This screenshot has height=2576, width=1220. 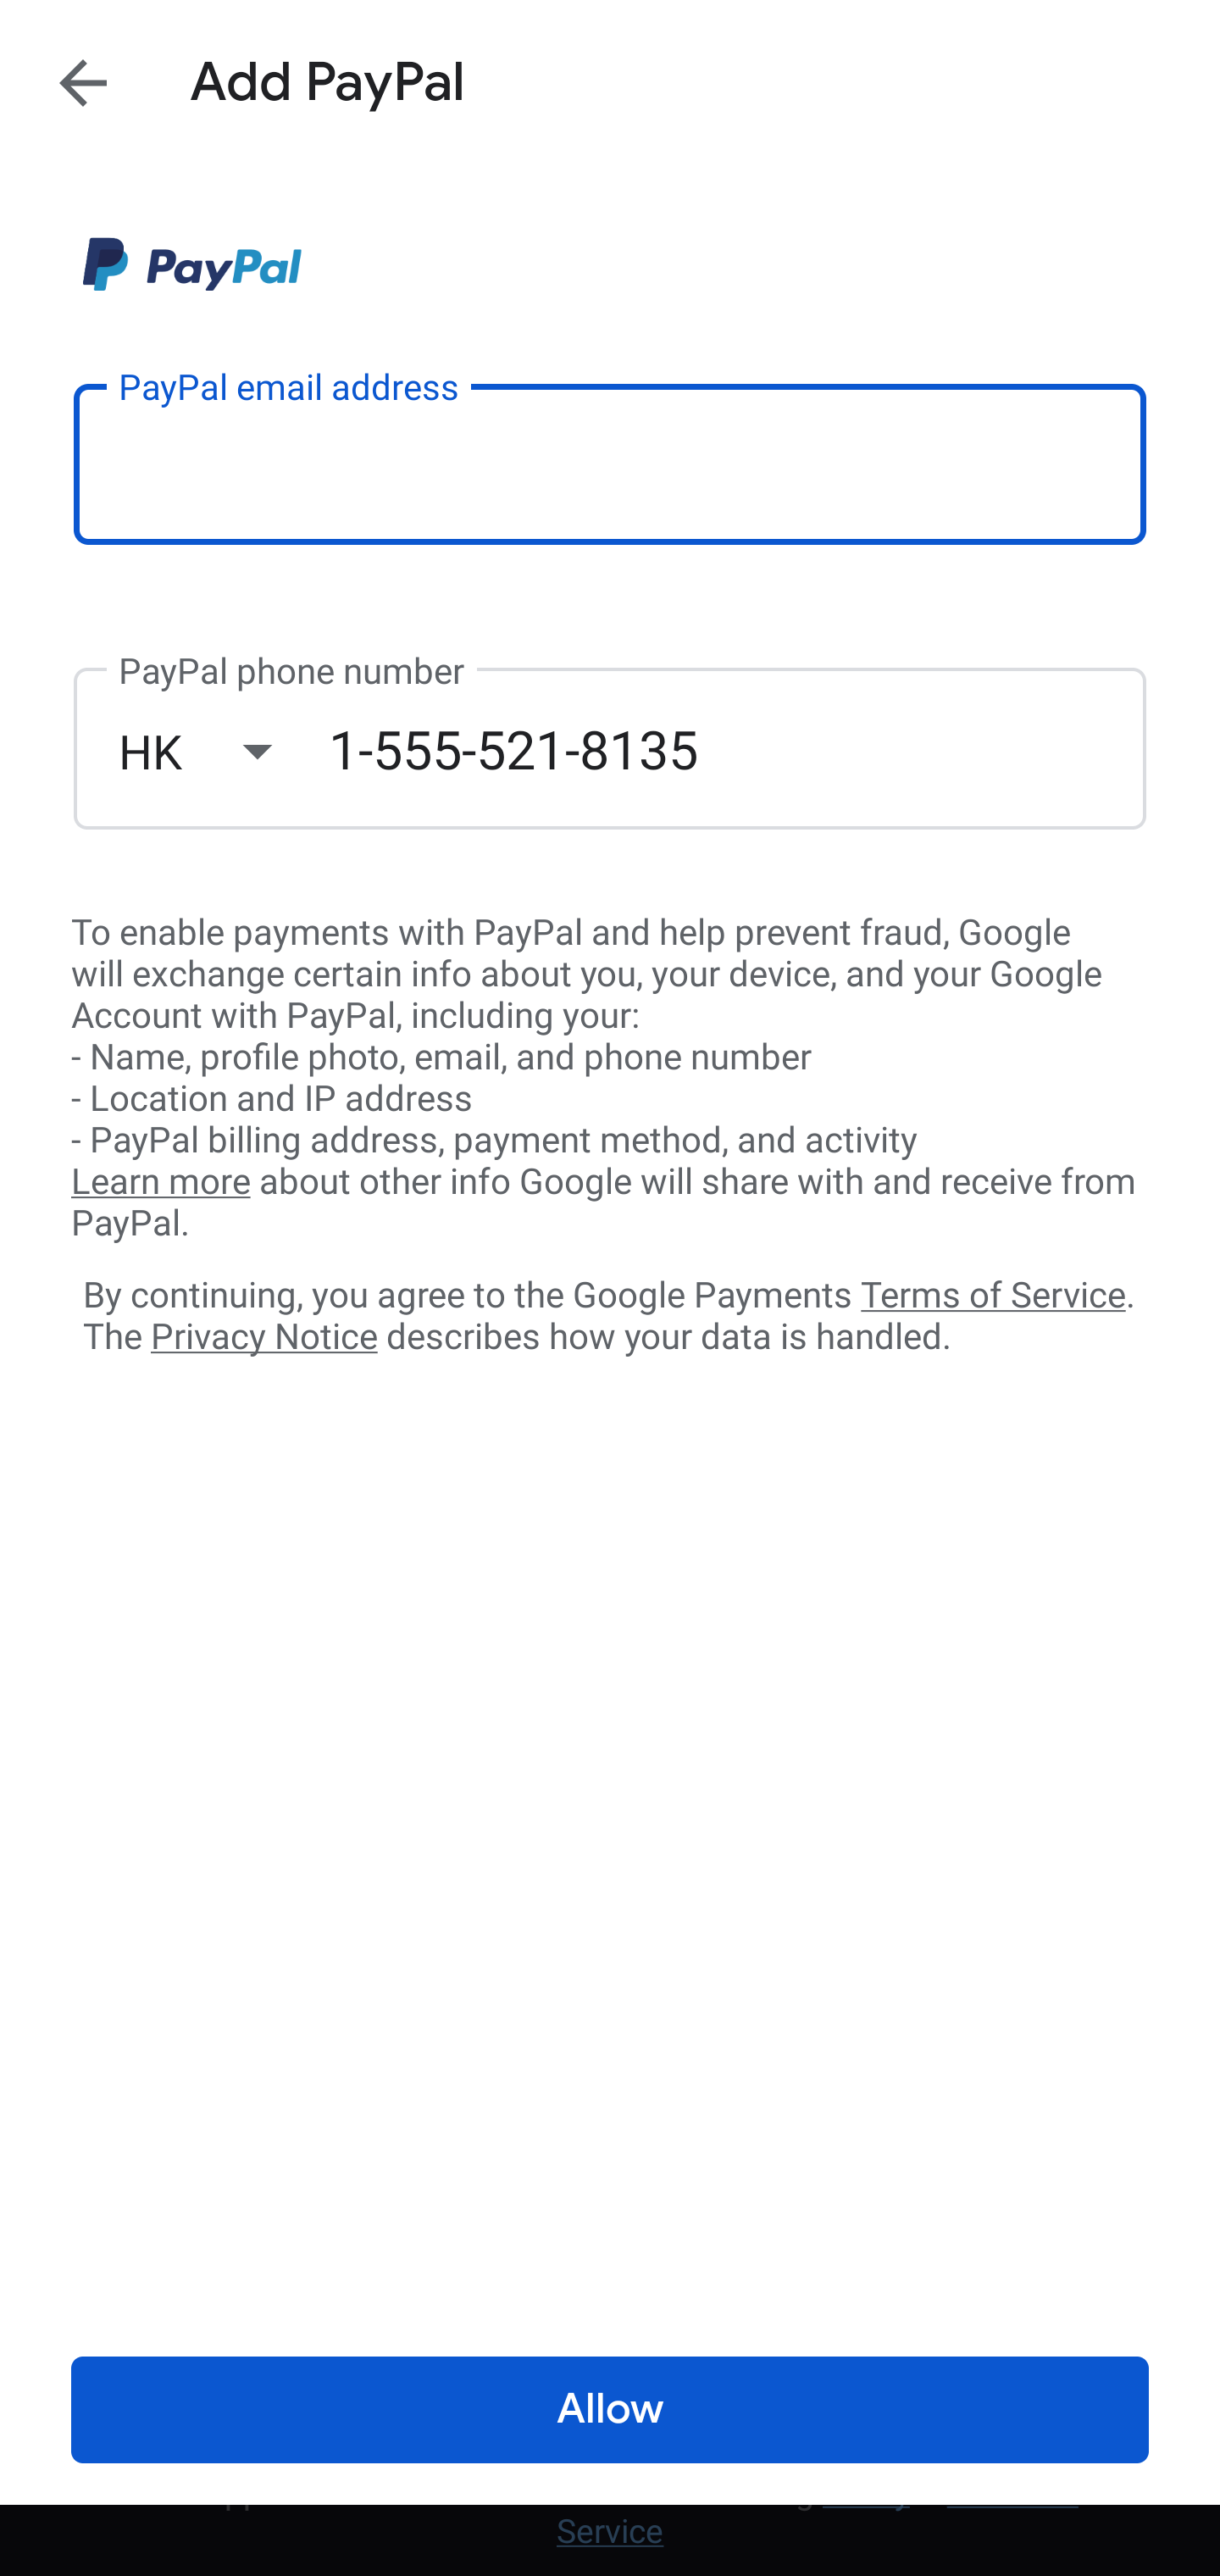 What do you see at coordinates (610, 2410) in the screenshot?
I see `Allow` at bounding box center [610, 2410].